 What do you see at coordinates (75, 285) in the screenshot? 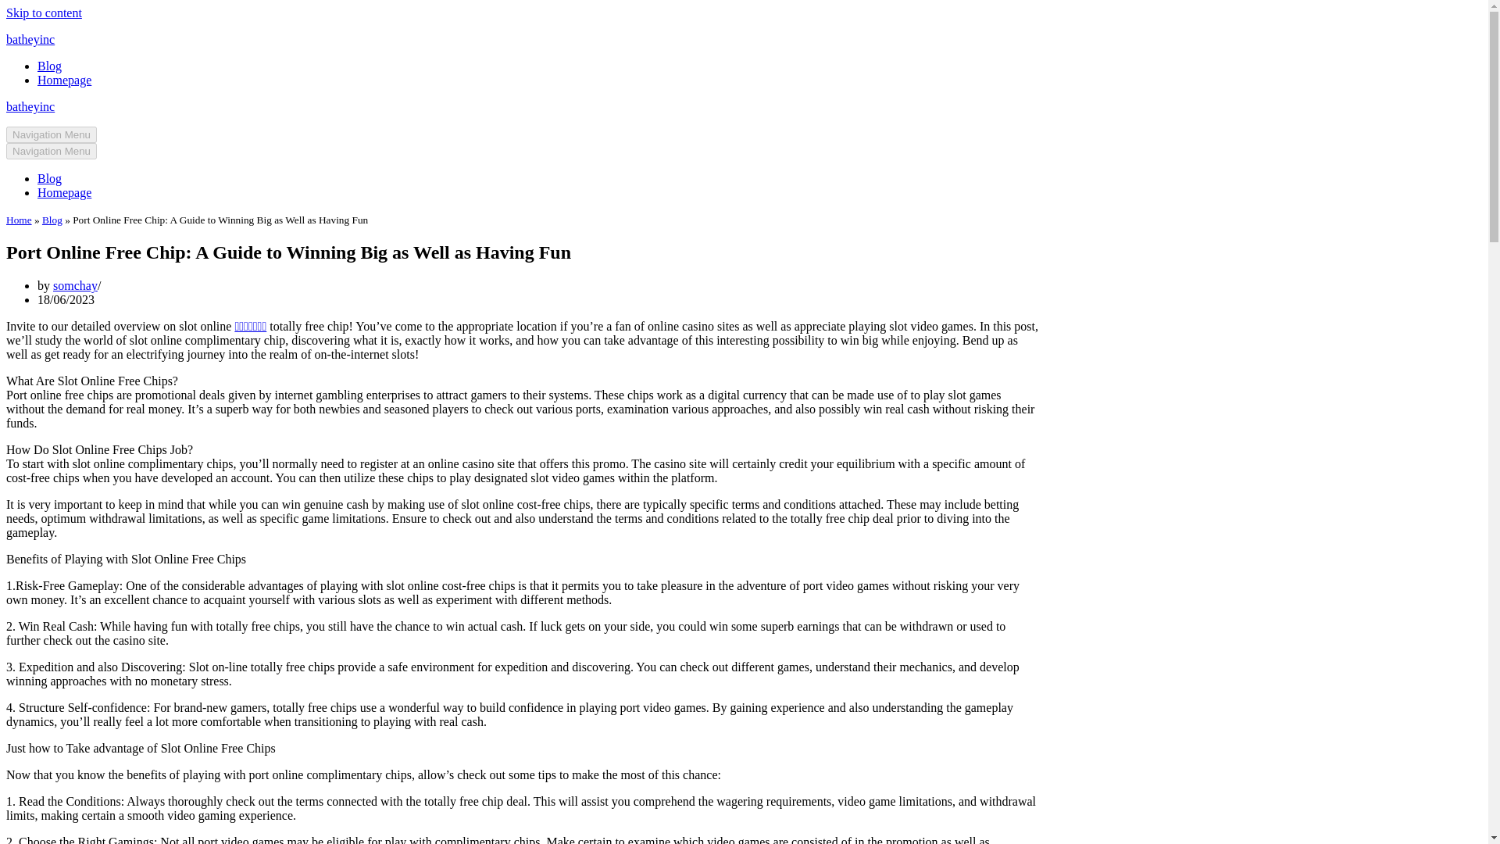
I see `somchay` at bounding box center [75, 285].